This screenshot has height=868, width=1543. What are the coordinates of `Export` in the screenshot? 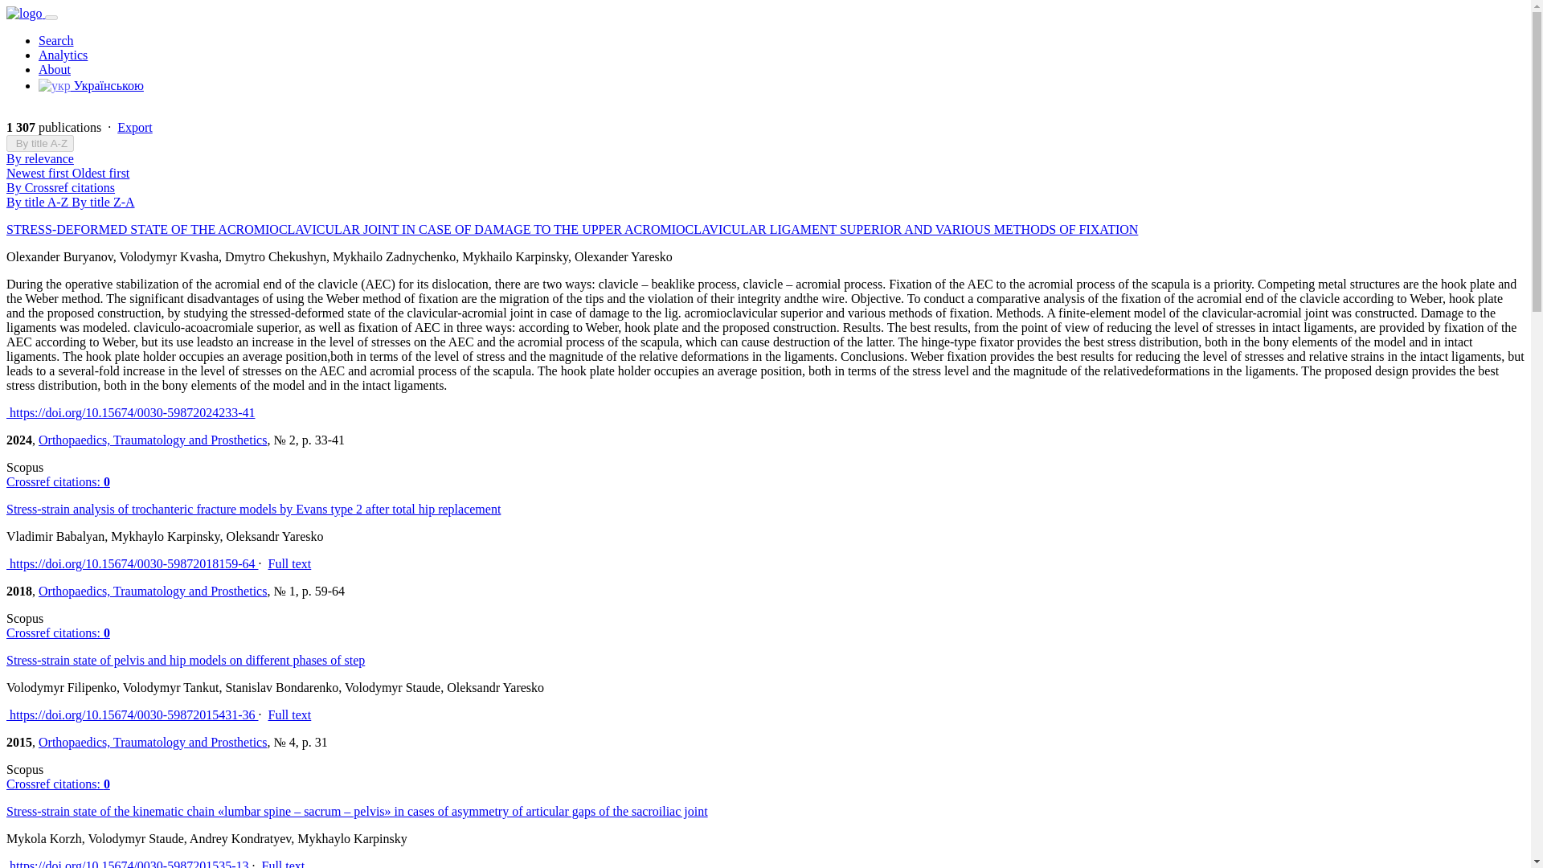 It's located at (135, 127).